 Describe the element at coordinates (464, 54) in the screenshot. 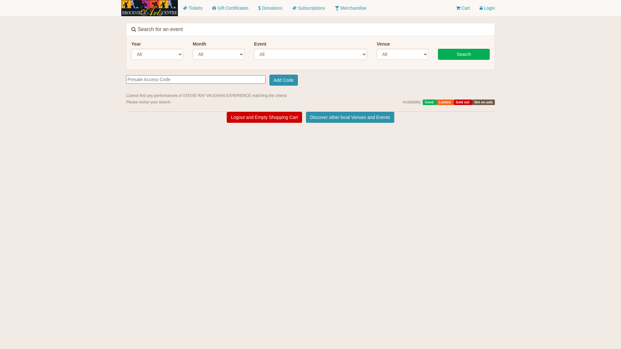

I see `Search` at that location.